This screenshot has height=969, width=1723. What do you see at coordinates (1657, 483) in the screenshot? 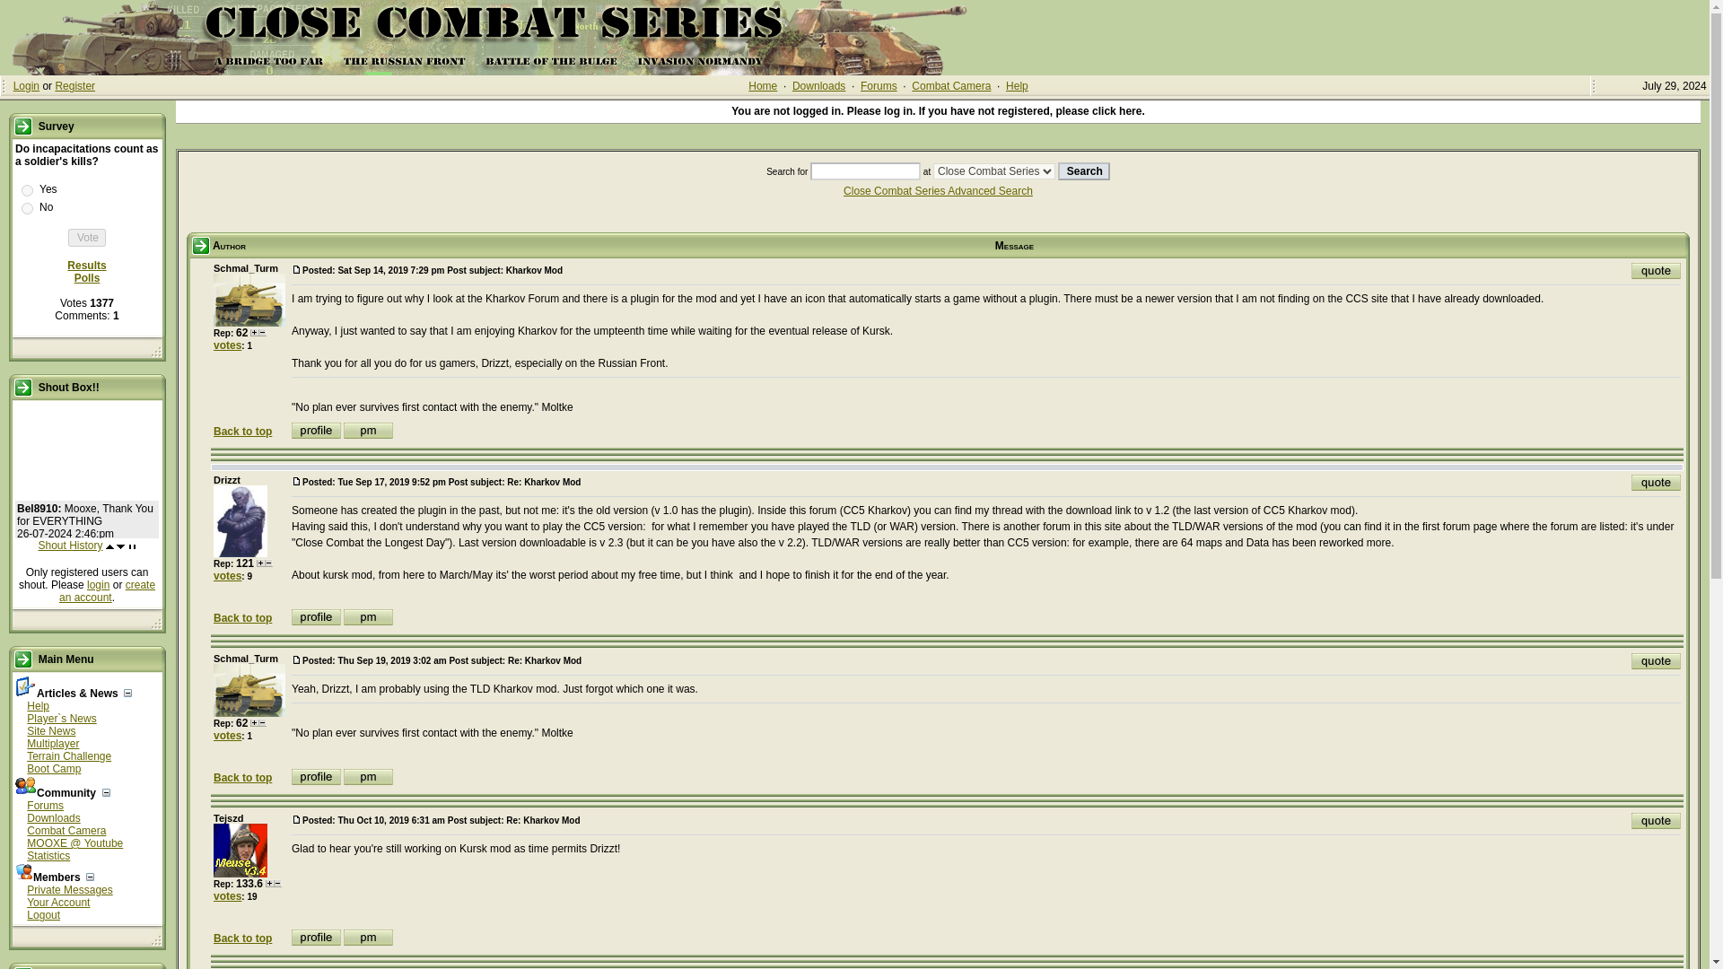
I see `Reply with quote` at bounding box center [1657, 483].